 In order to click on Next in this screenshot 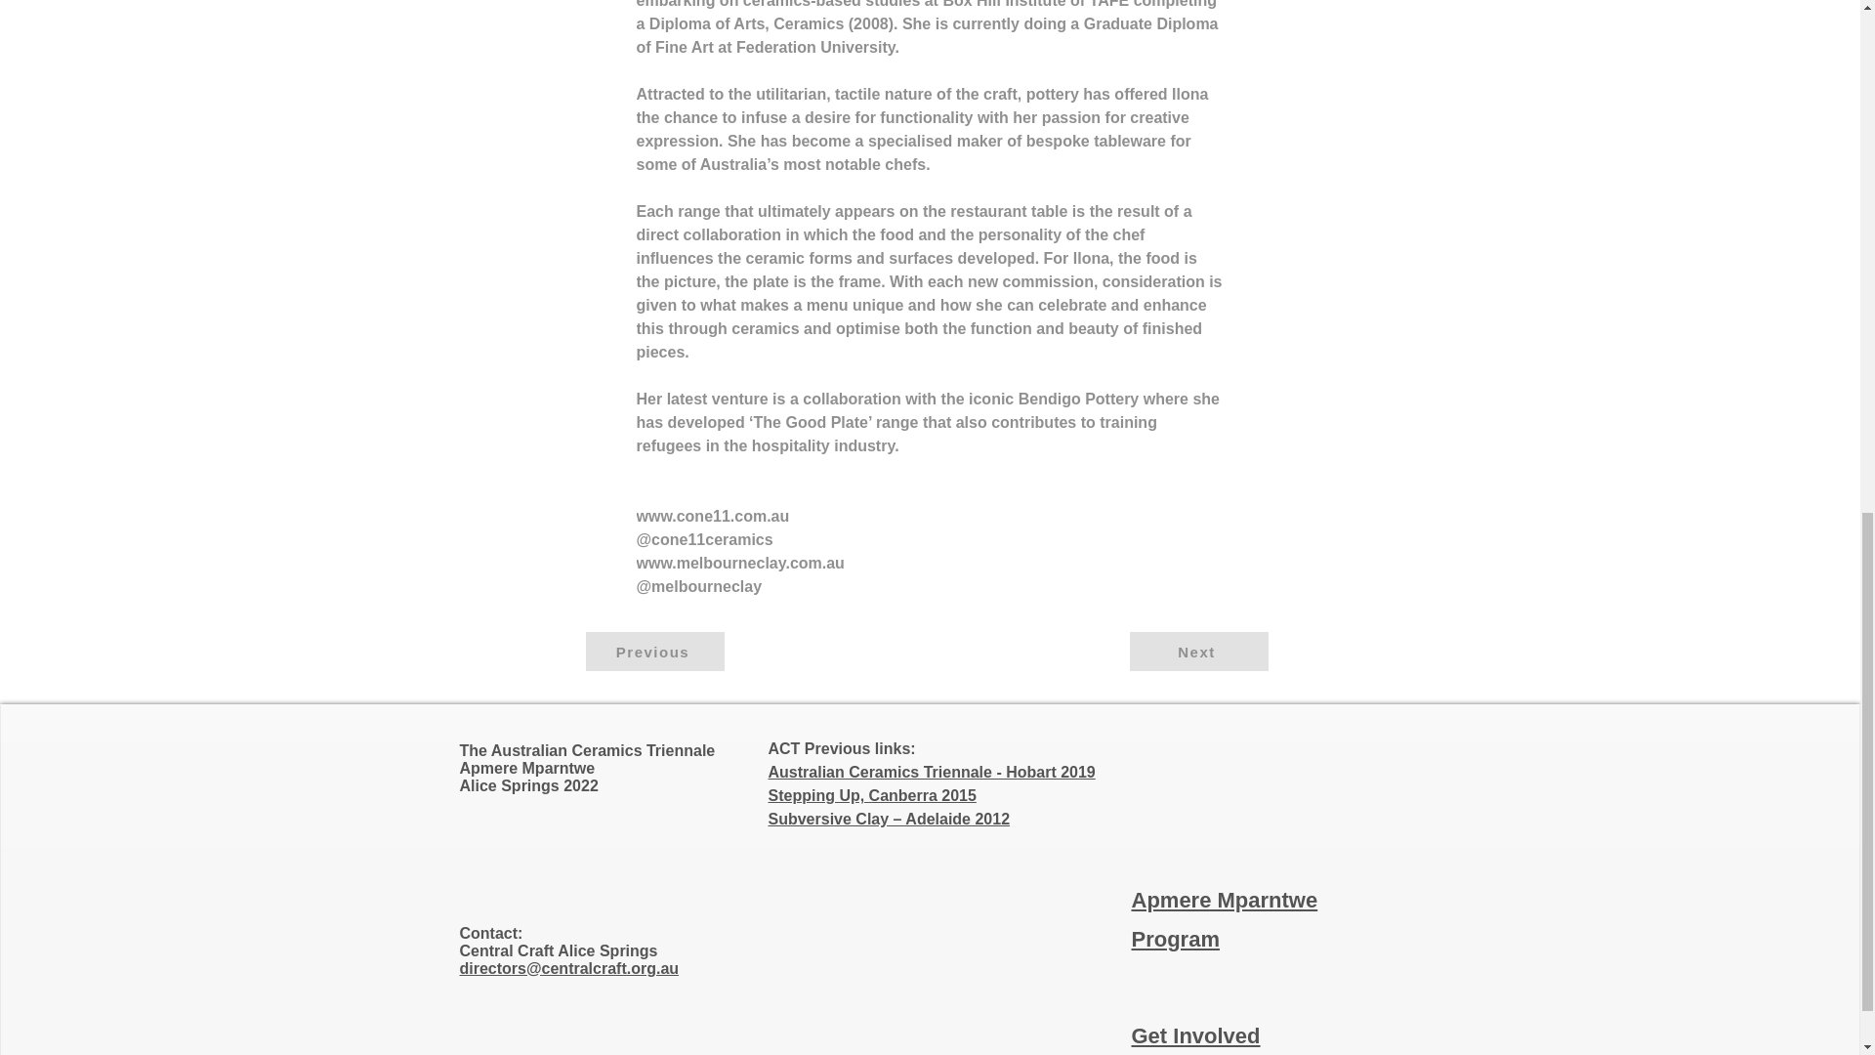, I will do `click(1197, 651)`.